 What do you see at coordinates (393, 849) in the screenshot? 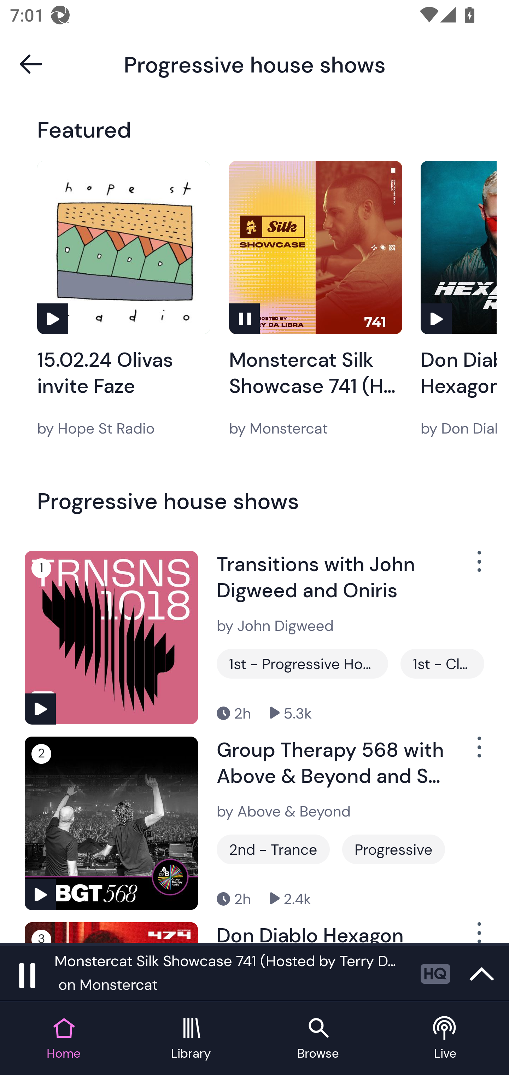
I see `Progressive` at bounding box center [393, 849].